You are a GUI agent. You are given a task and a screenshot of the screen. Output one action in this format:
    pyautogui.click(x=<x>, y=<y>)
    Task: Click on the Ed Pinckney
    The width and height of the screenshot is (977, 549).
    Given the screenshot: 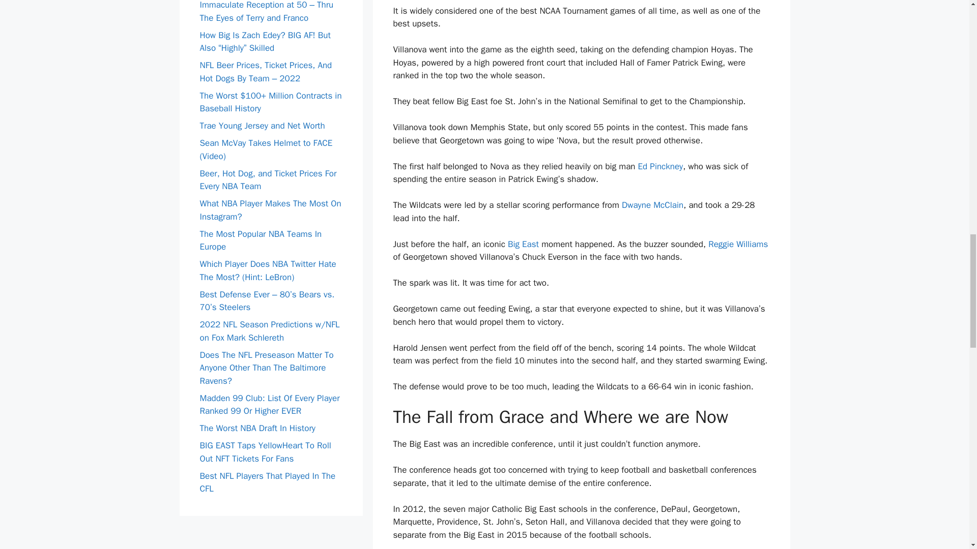 What is the action you would take?
    pyautogui.click(x=660, y=167)
    